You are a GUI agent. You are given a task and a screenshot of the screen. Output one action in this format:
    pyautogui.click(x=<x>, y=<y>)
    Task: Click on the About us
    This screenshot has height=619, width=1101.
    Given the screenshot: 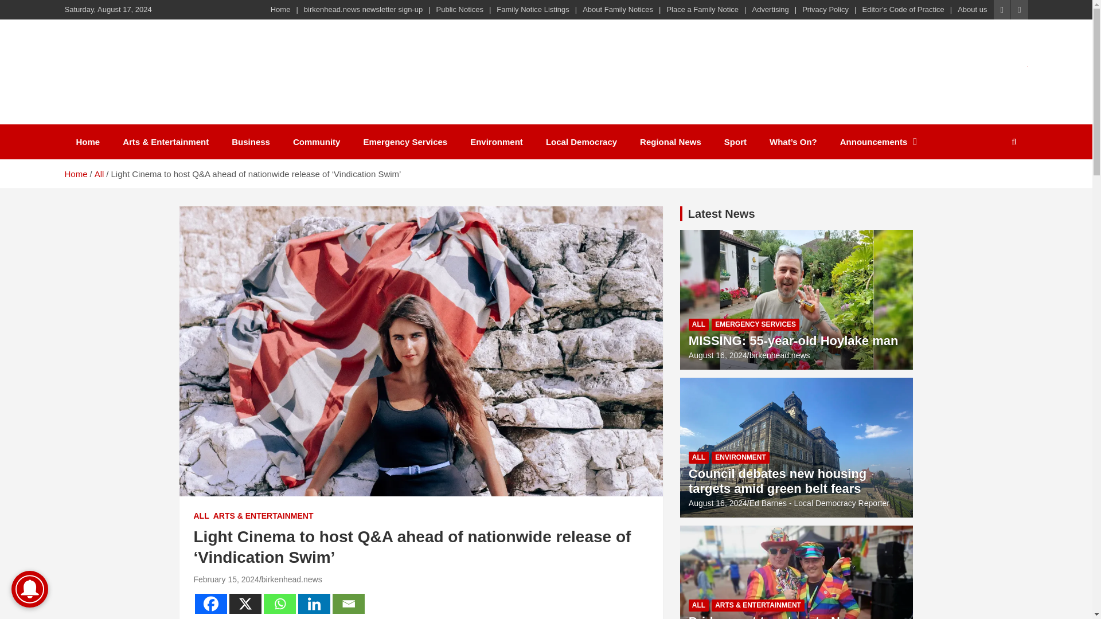 What is the action you would take?
    pyautogui.click(x=972, y=9)
    